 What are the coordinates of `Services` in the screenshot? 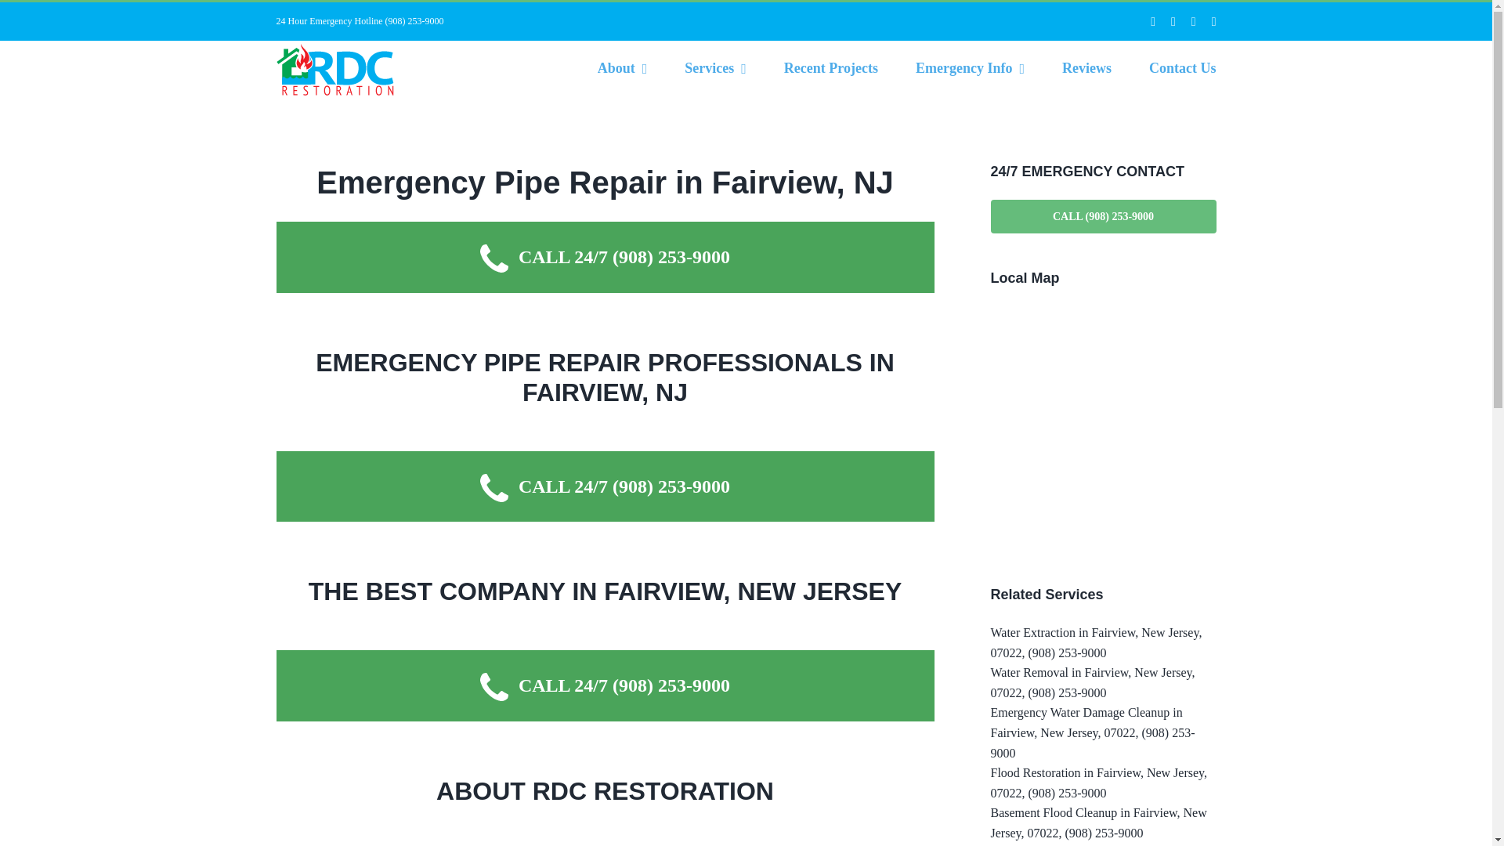 It's located at (714, 67).